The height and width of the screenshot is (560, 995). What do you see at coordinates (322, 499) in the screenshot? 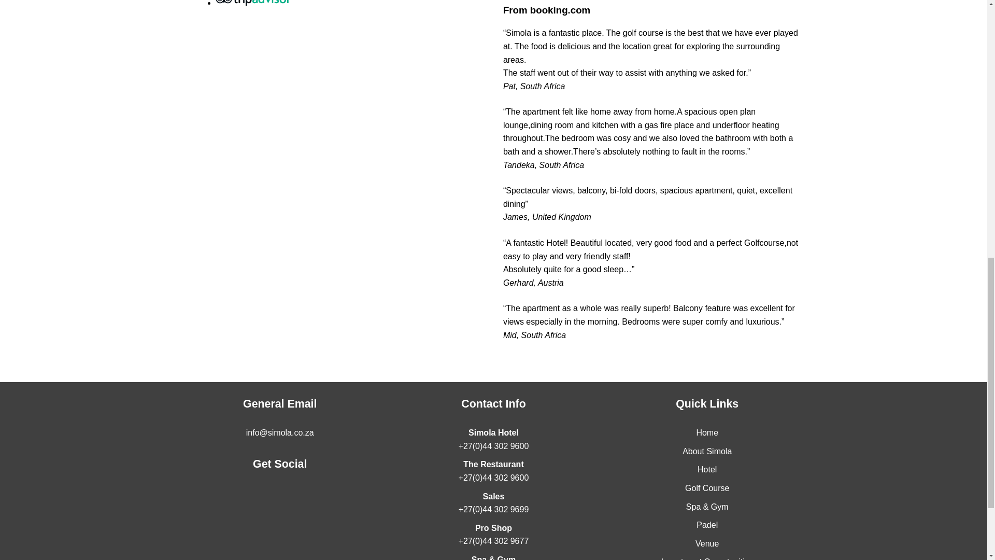
I see `Simola Hotel on tripadvisor` at bounding box center [322, 499].